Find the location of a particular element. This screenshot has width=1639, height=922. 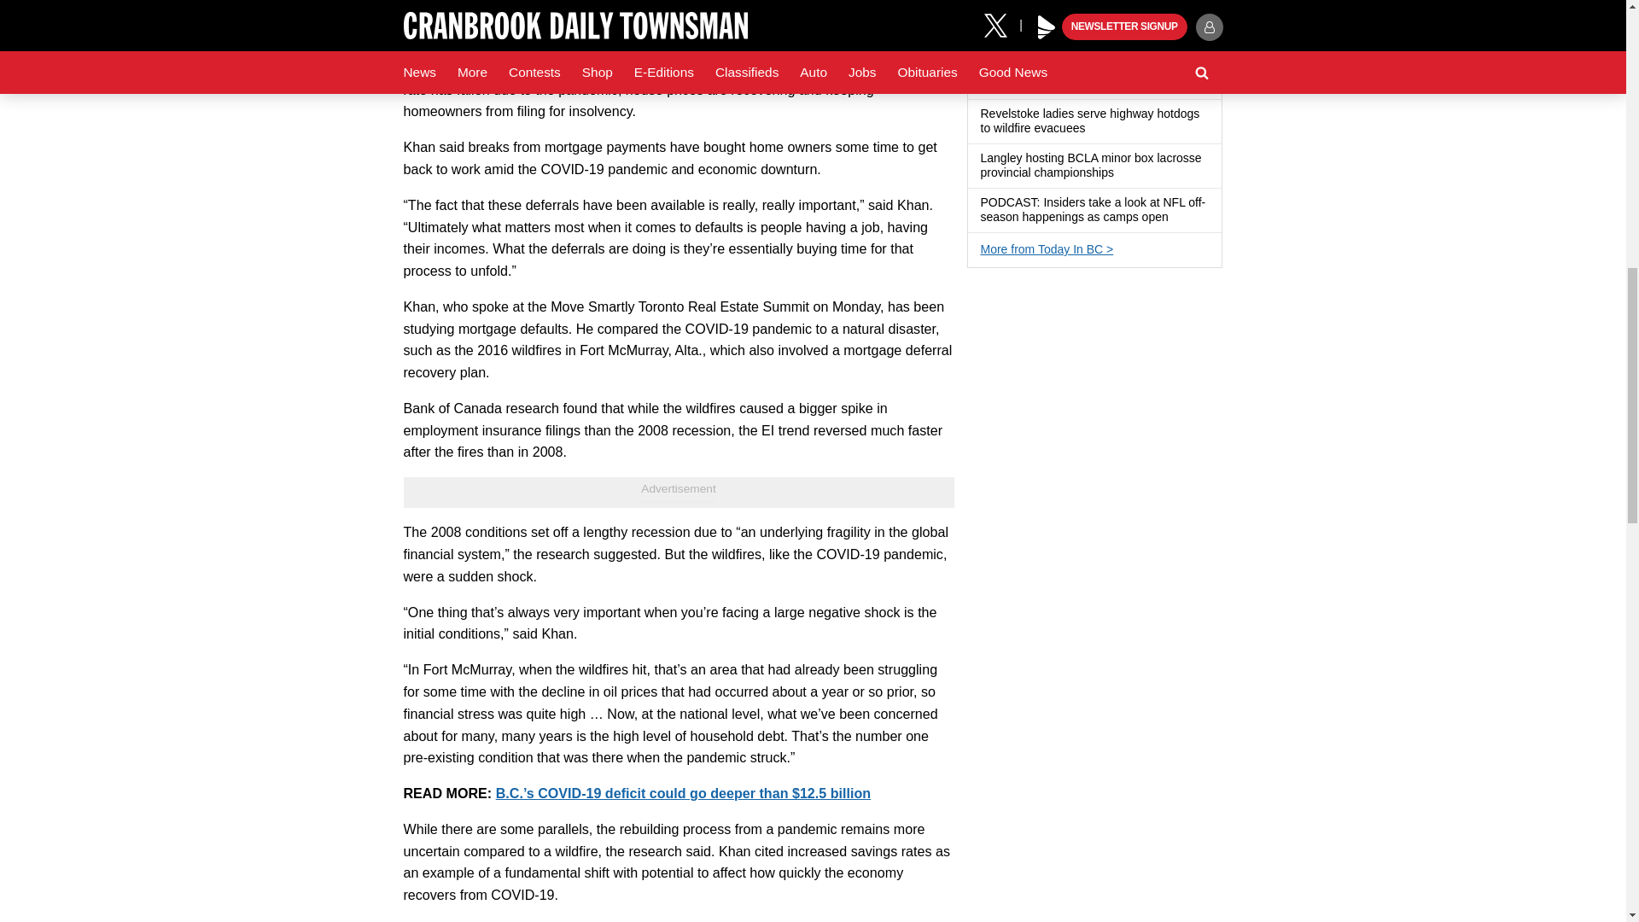

Has a gallery is located at coordinates (1123, 172).